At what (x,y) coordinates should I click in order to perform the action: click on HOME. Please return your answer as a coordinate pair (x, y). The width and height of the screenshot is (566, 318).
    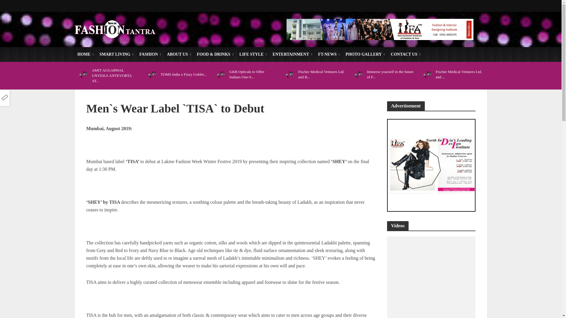
    Looking at the image, I should click on (85, 54).